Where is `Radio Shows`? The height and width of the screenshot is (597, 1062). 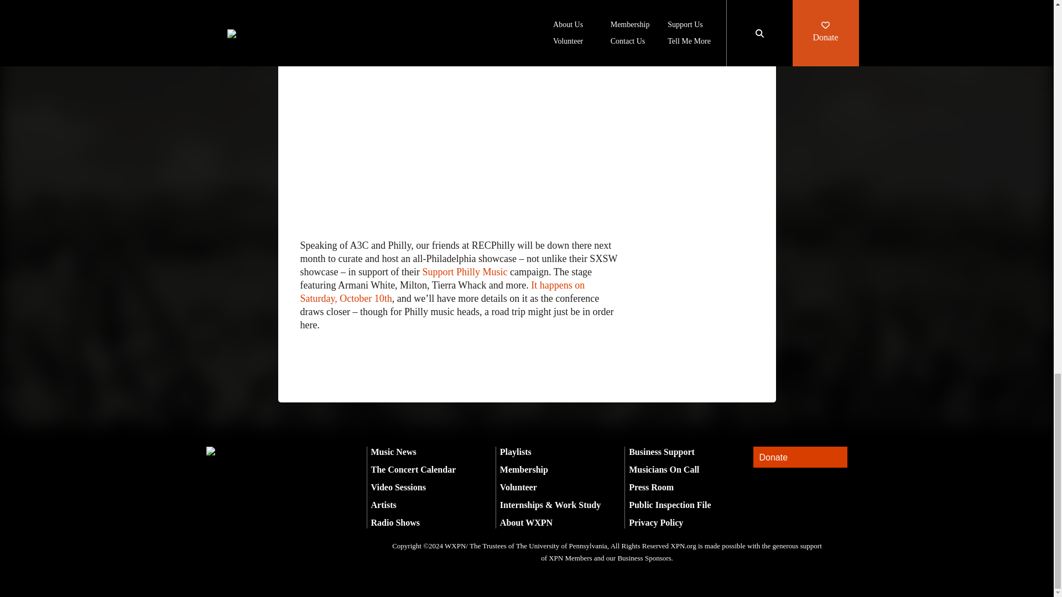 Radio Shows is located at coordinates (395, 522).